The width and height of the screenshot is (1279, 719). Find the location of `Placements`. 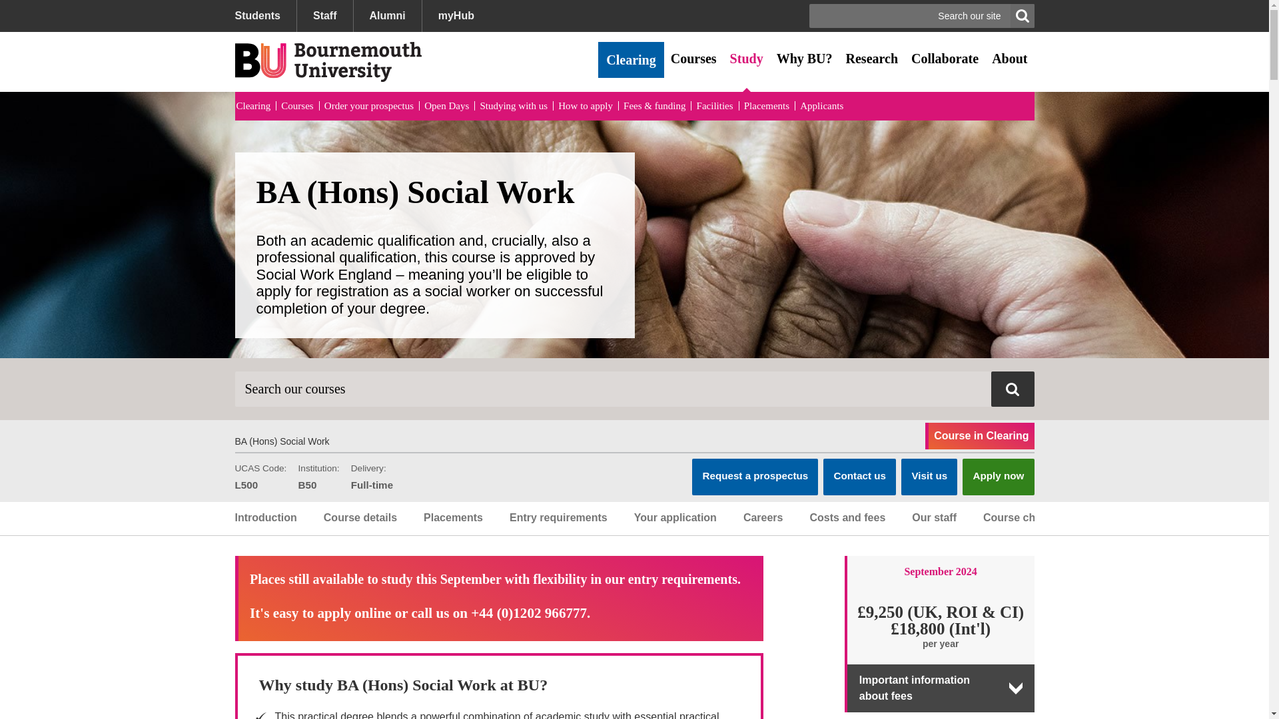

Placements is located at coordinates (766, 107).